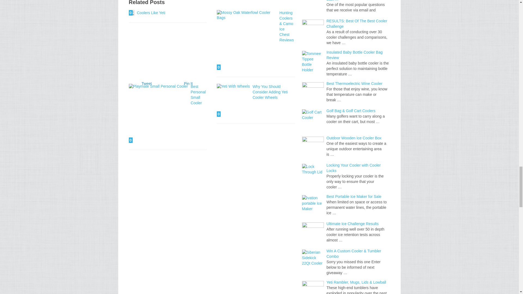 The width and height of the screenshot is (523, 294). Describe the element at coordinates (270, 92) in the screenshot. I see `Why You Should Consider Adding Yeti Cooler Wheels` at that location.